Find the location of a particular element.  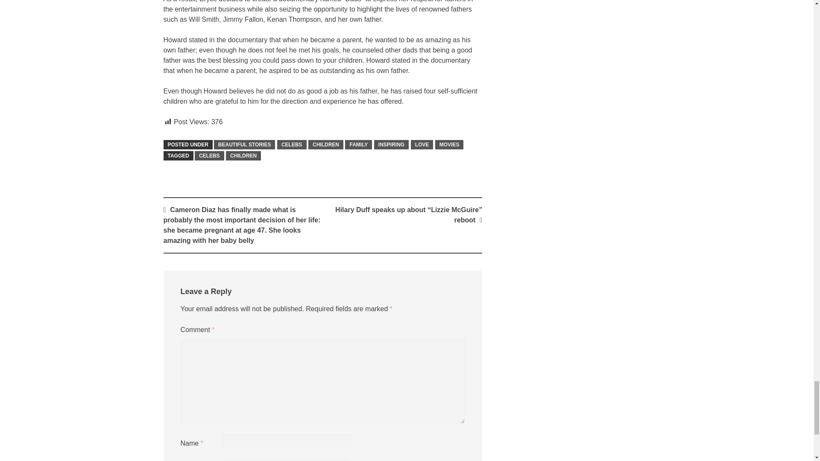

CELEBS is located at coordinates (209, 155).